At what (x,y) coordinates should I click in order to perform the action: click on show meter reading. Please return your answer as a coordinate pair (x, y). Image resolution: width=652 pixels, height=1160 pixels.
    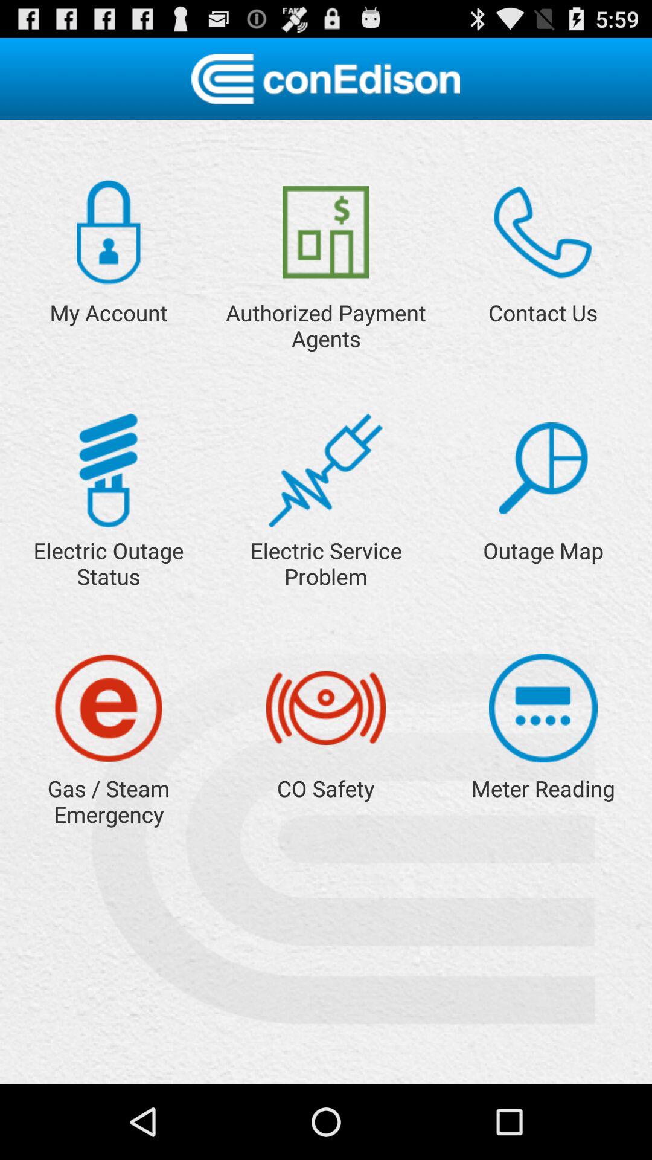
    Looking at the image, I should click on (543, 708).